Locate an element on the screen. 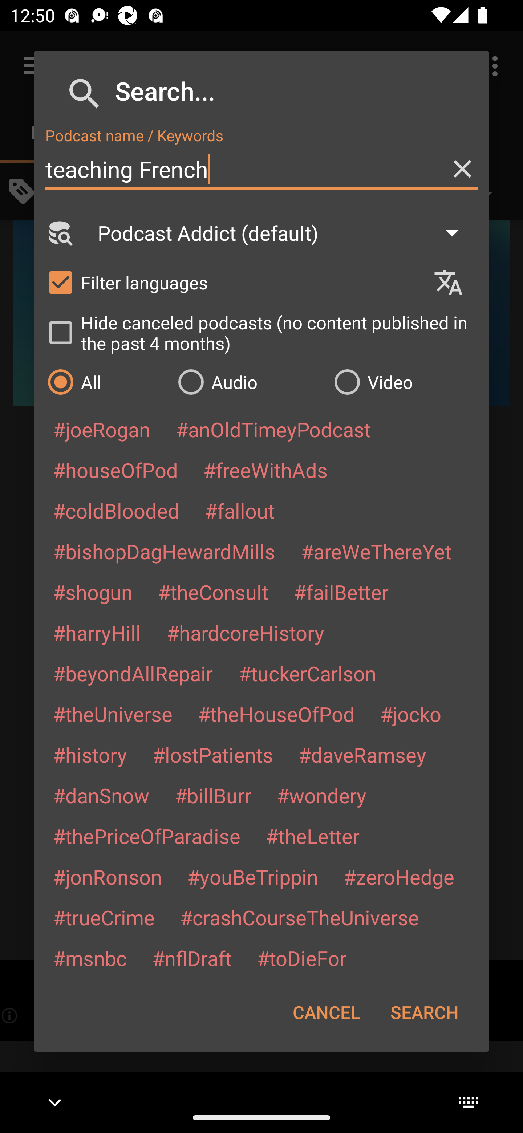 The image size is (523, 1133). #theConsult is located at coordinates (213, 592).